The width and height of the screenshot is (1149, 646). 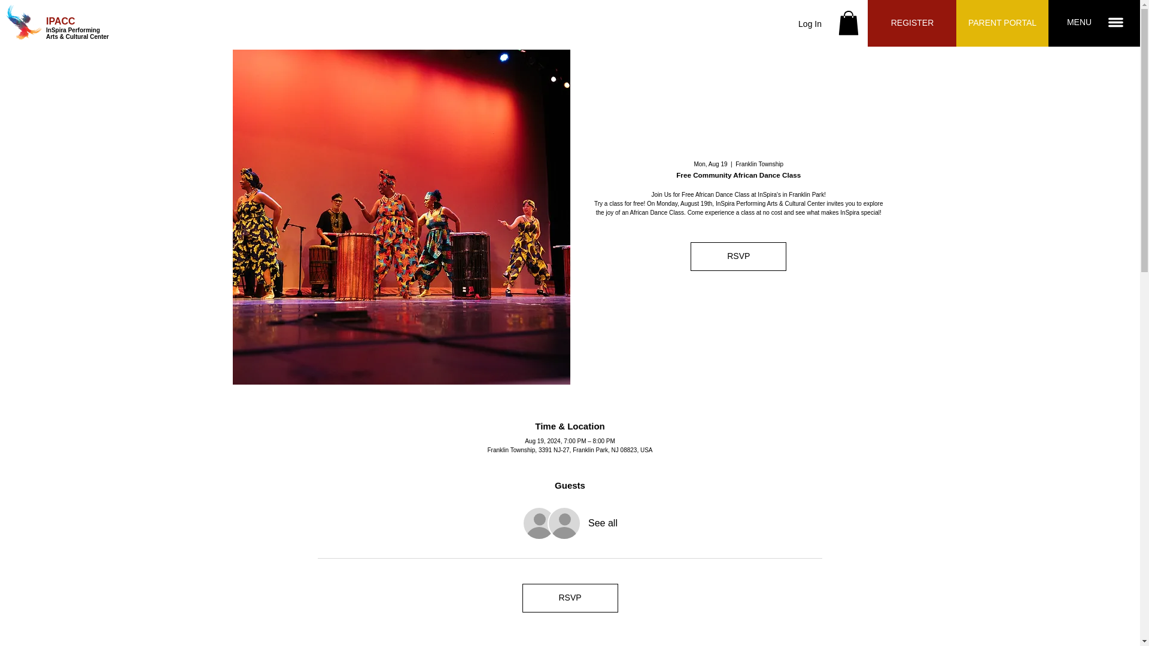 What do you see at coordinates (60, 22) in the screenshot?
I see `IPACC` at bounding box center [60, 22].